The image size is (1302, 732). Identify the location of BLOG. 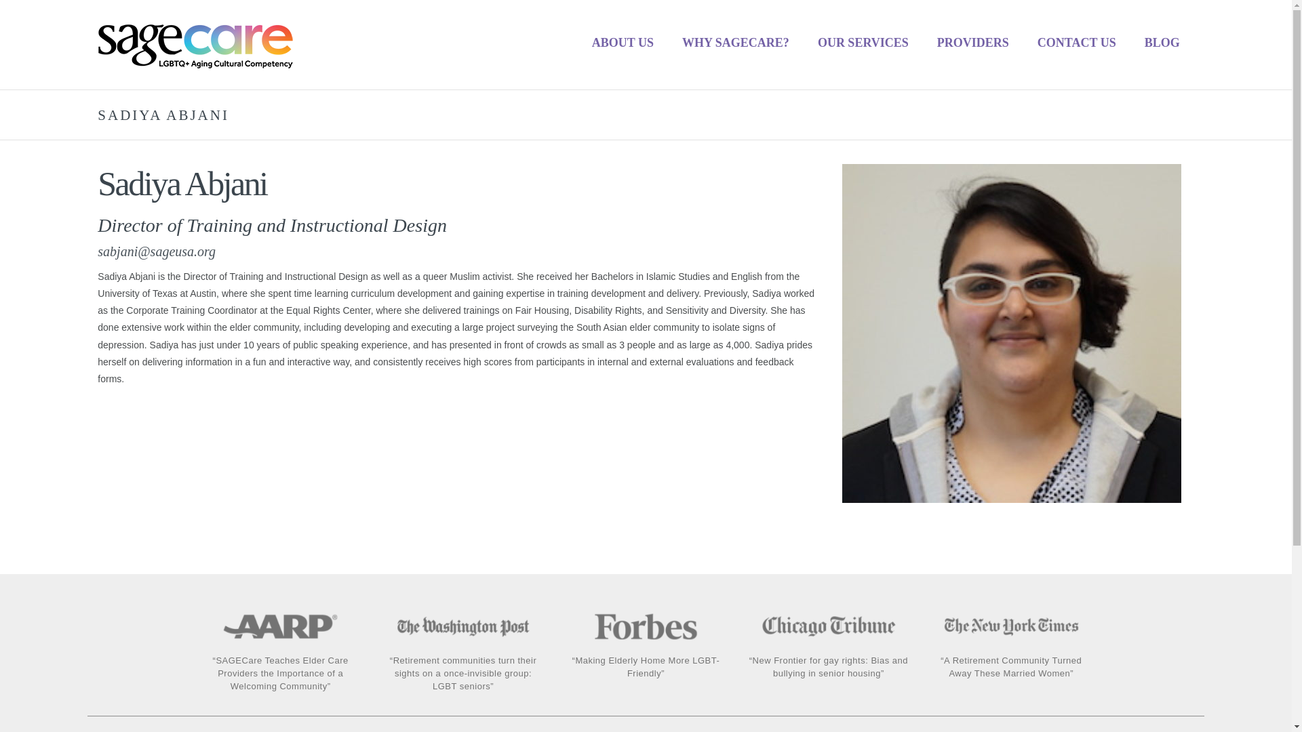
(1162, 42).